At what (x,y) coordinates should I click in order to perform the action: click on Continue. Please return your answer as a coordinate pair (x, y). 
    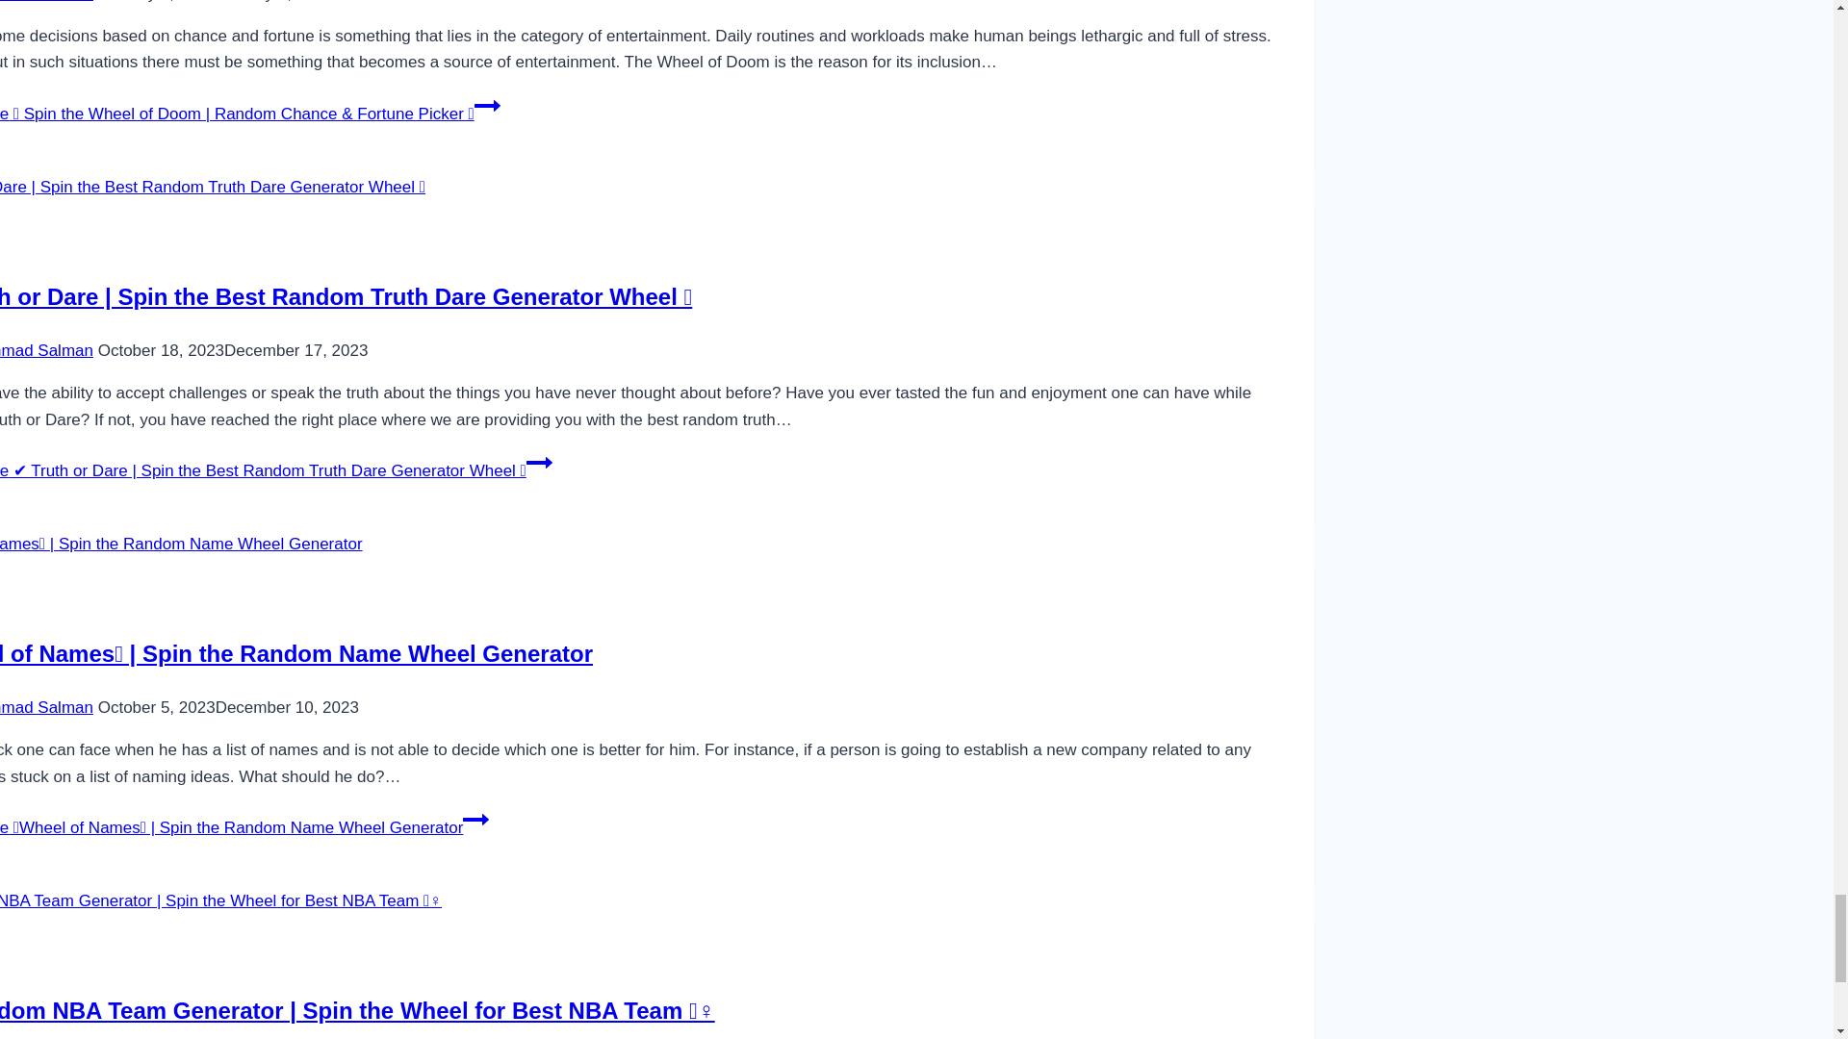
    Looking at the image, I should click on (539, 462).